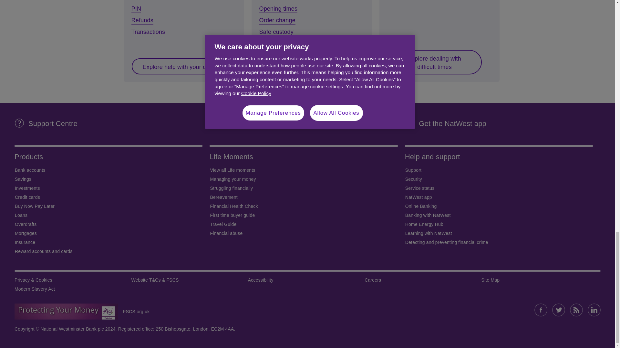  Describe the element at coordinates (304, 66) in the screenshot. I see `Explore banking near me` at that location.